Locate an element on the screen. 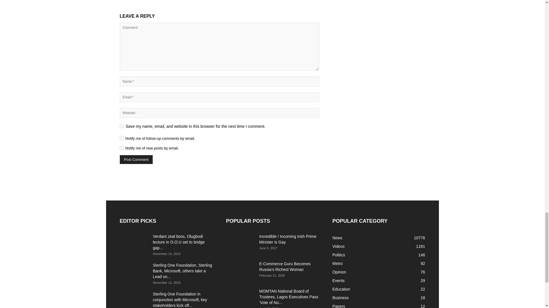  subscribe is located at coordinates (121, 138).